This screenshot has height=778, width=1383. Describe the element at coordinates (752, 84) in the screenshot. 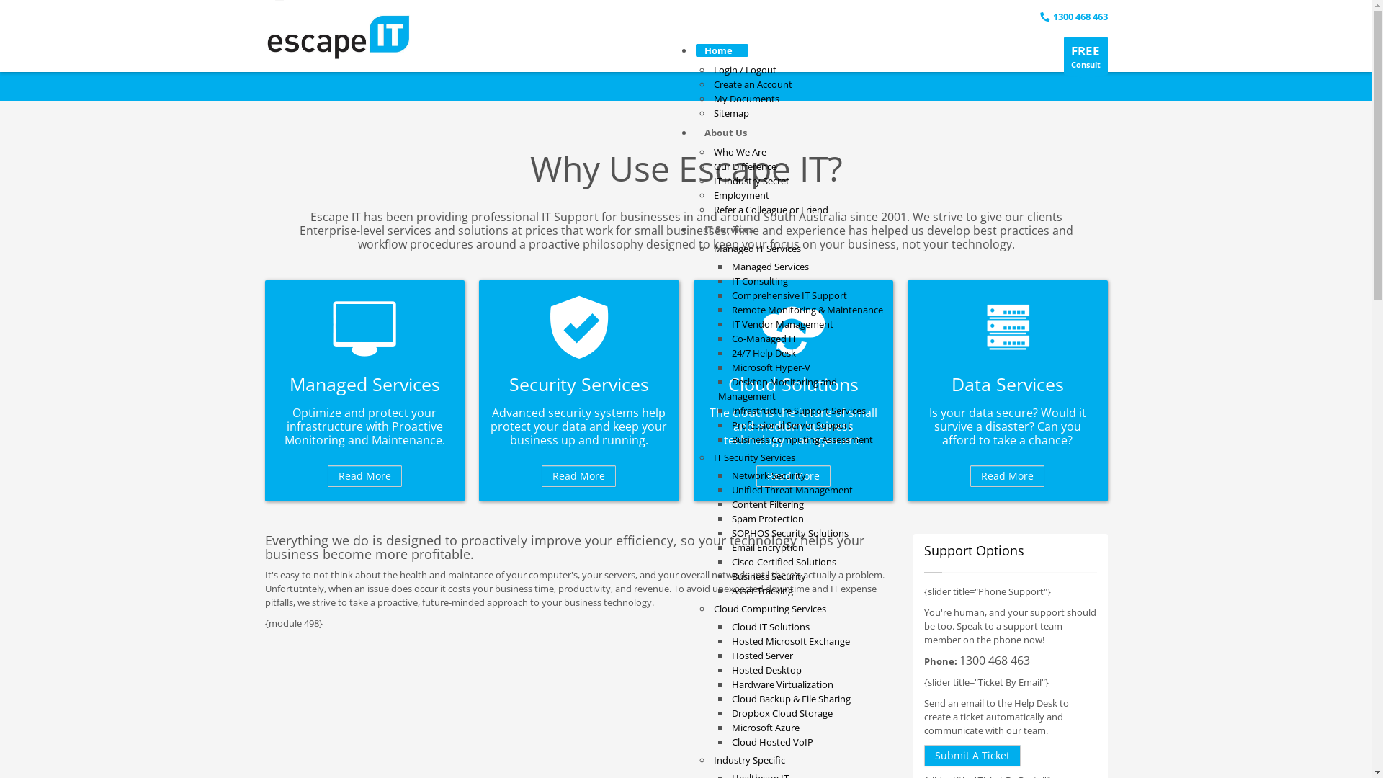

I see `Create an Account` at that location.